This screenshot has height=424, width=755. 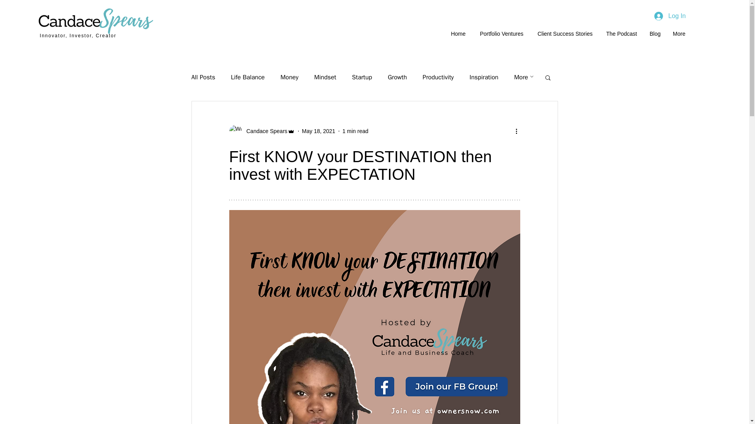 What do you see at coordinates (484, 77) in the screenshot?
I see `Inspiration` at bounding box center [484, 77].